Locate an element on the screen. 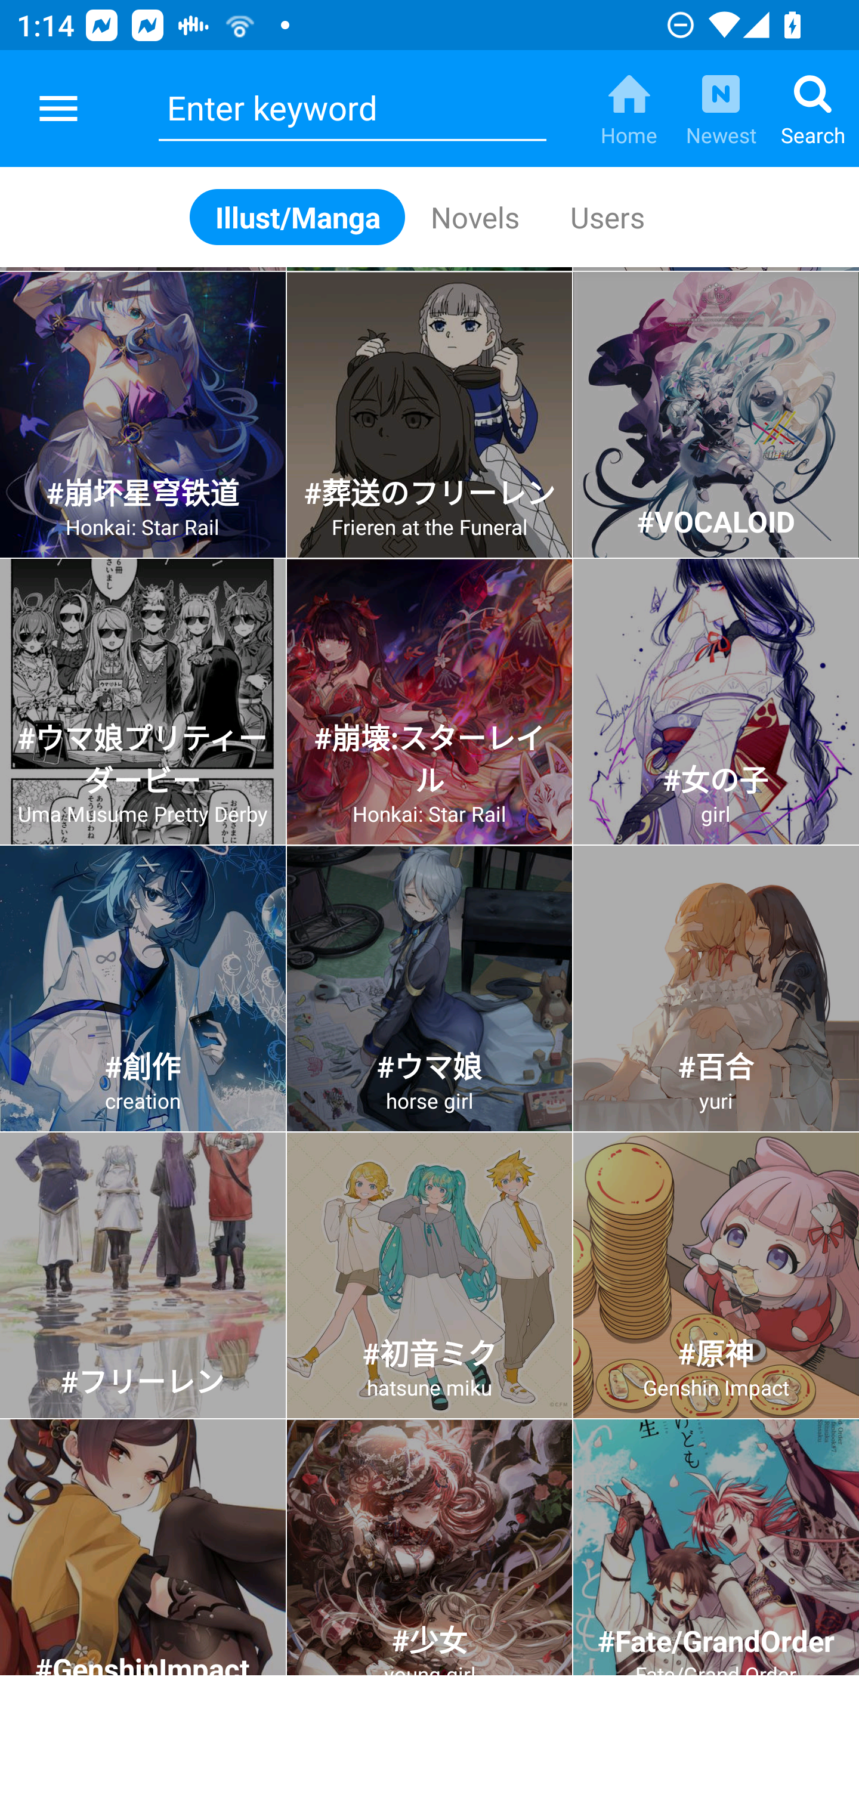  pixiv is located at coordinates (58, 109).